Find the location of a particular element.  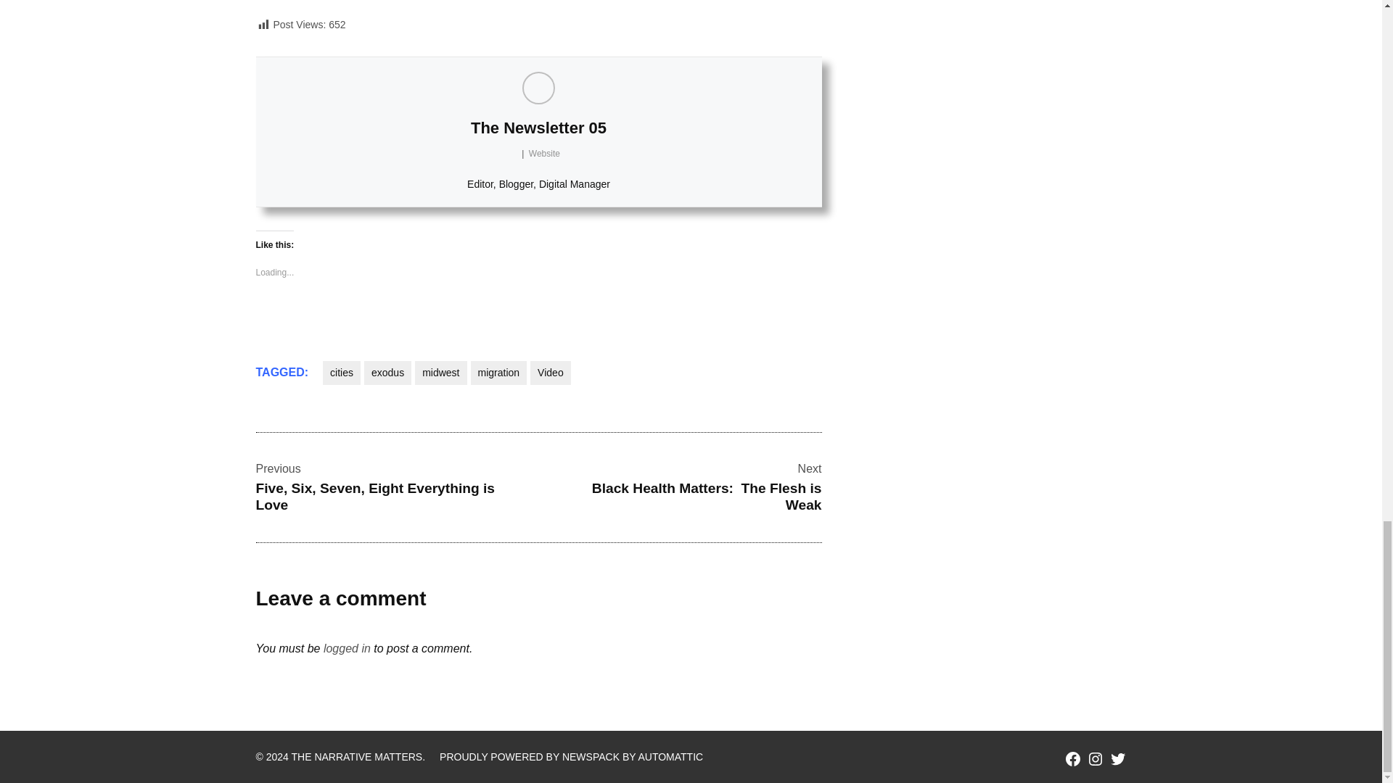

The Newsletter 05 is located at coordinates (538, 128).